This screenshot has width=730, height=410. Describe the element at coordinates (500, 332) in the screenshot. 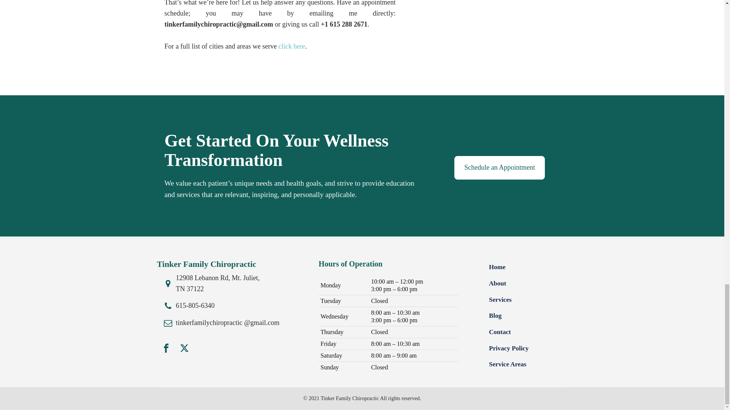

I see `Contact` at that location.